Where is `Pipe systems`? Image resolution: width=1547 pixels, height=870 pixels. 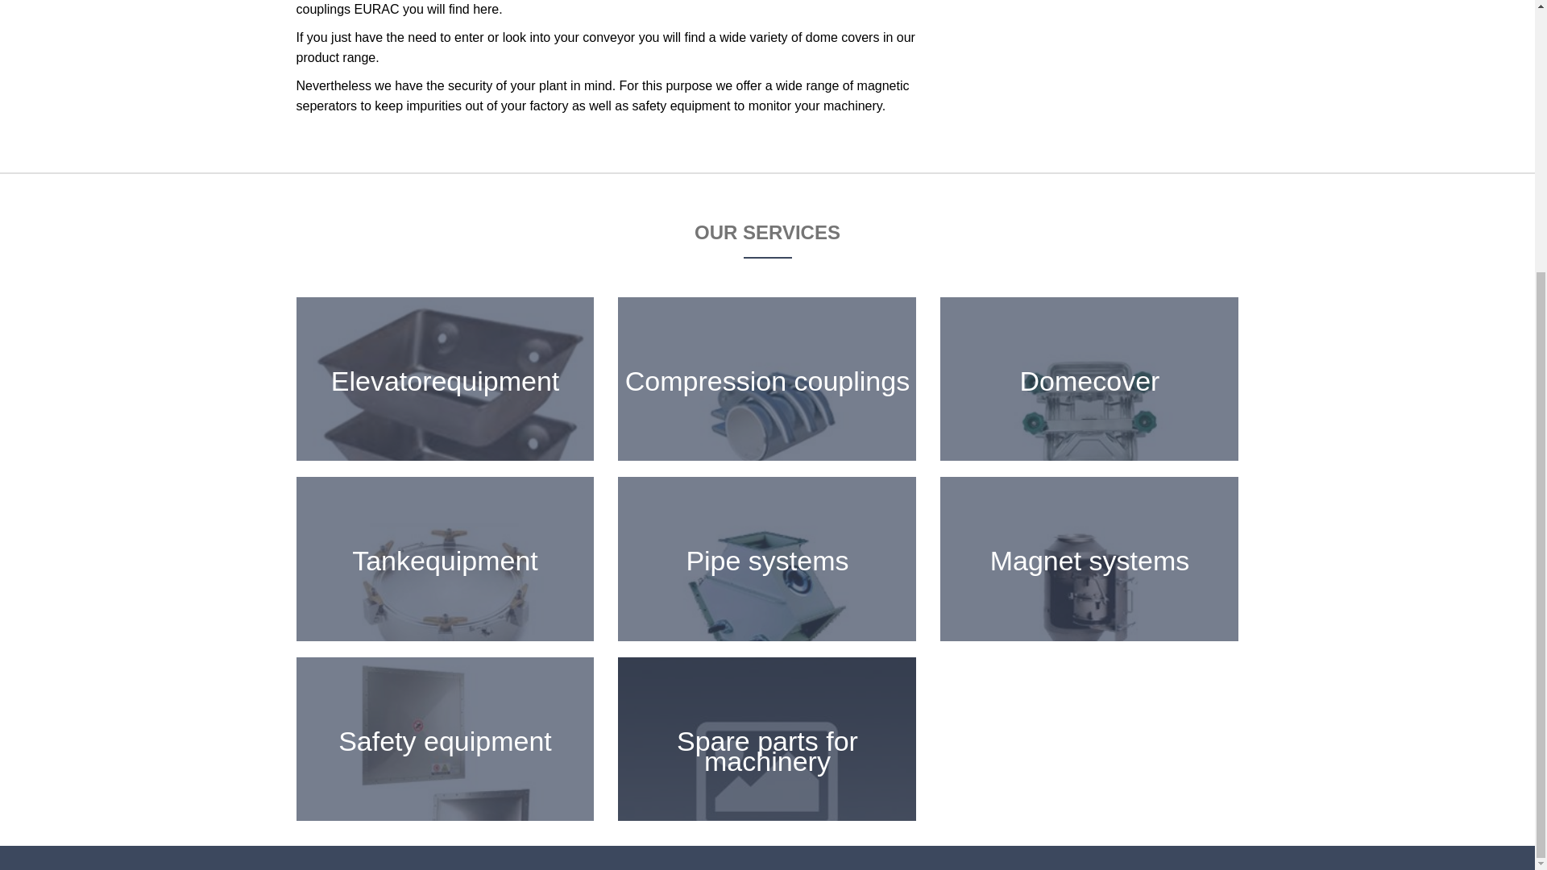
Pipe systems is located at coordinates (766, 557).